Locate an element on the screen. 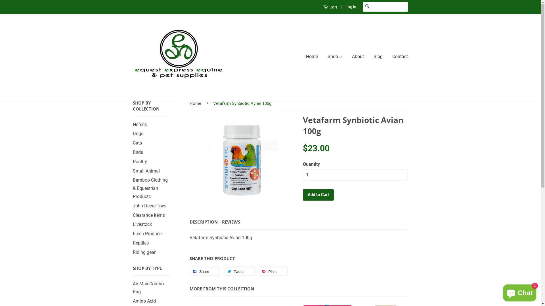 The width and height of the screenshot is (545, 306). Air Max Combo Rug is located at coordinates (148, 288).